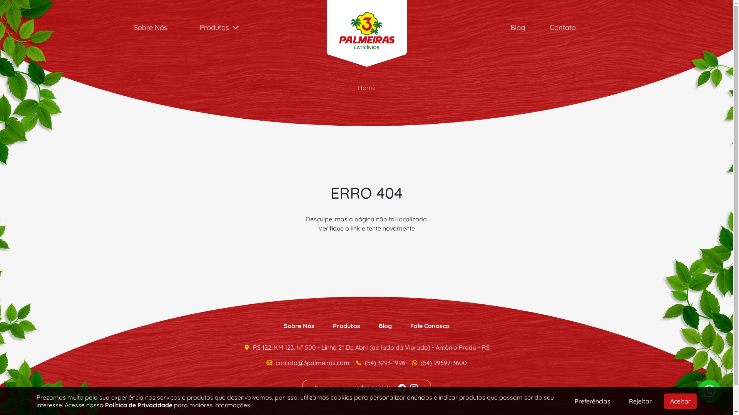 The width and height of the screenshot is (739, 415). Describe the element at coordinates (219, 28) in the screenshot. I see `Produtos` at that location.